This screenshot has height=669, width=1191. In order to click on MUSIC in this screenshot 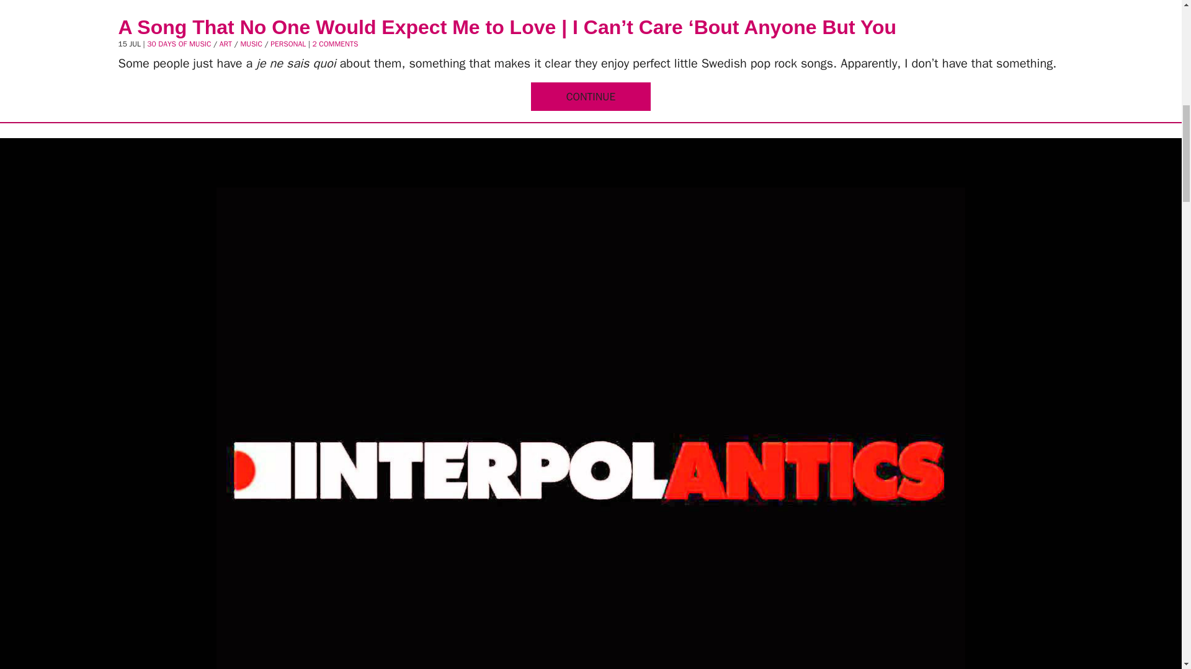, I will do `click(251, 43)`.